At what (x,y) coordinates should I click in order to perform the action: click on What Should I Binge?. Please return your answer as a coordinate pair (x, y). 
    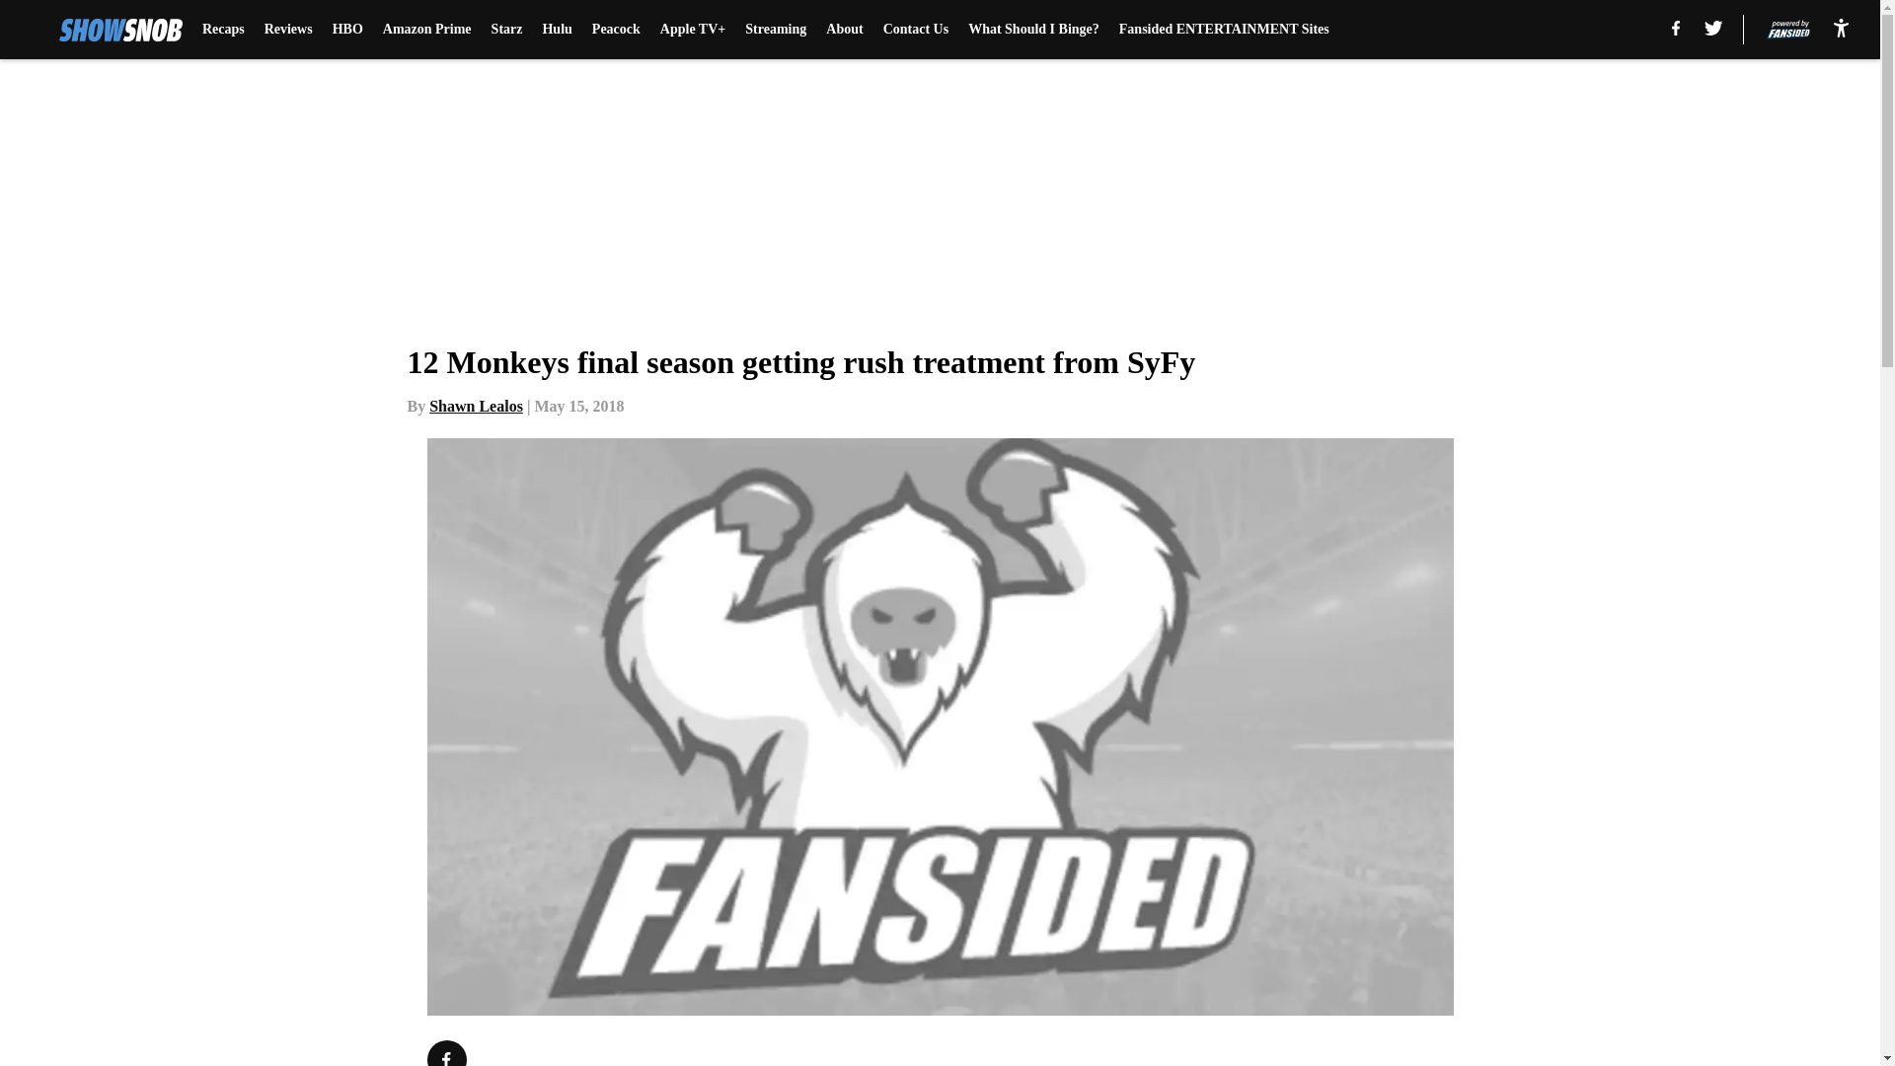
    Looking at the image, I should click on (1033, 30).